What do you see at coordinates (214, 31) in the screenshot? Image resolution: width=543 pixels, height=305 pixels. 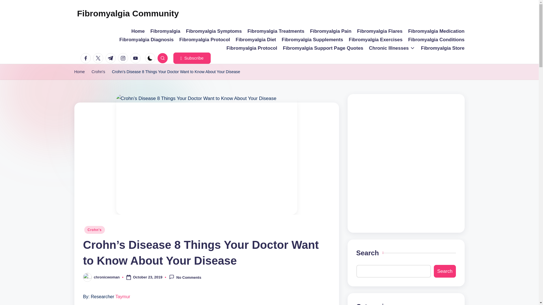 I see `Fibromyalgia Symptoms` at bounding box center [214, 31].